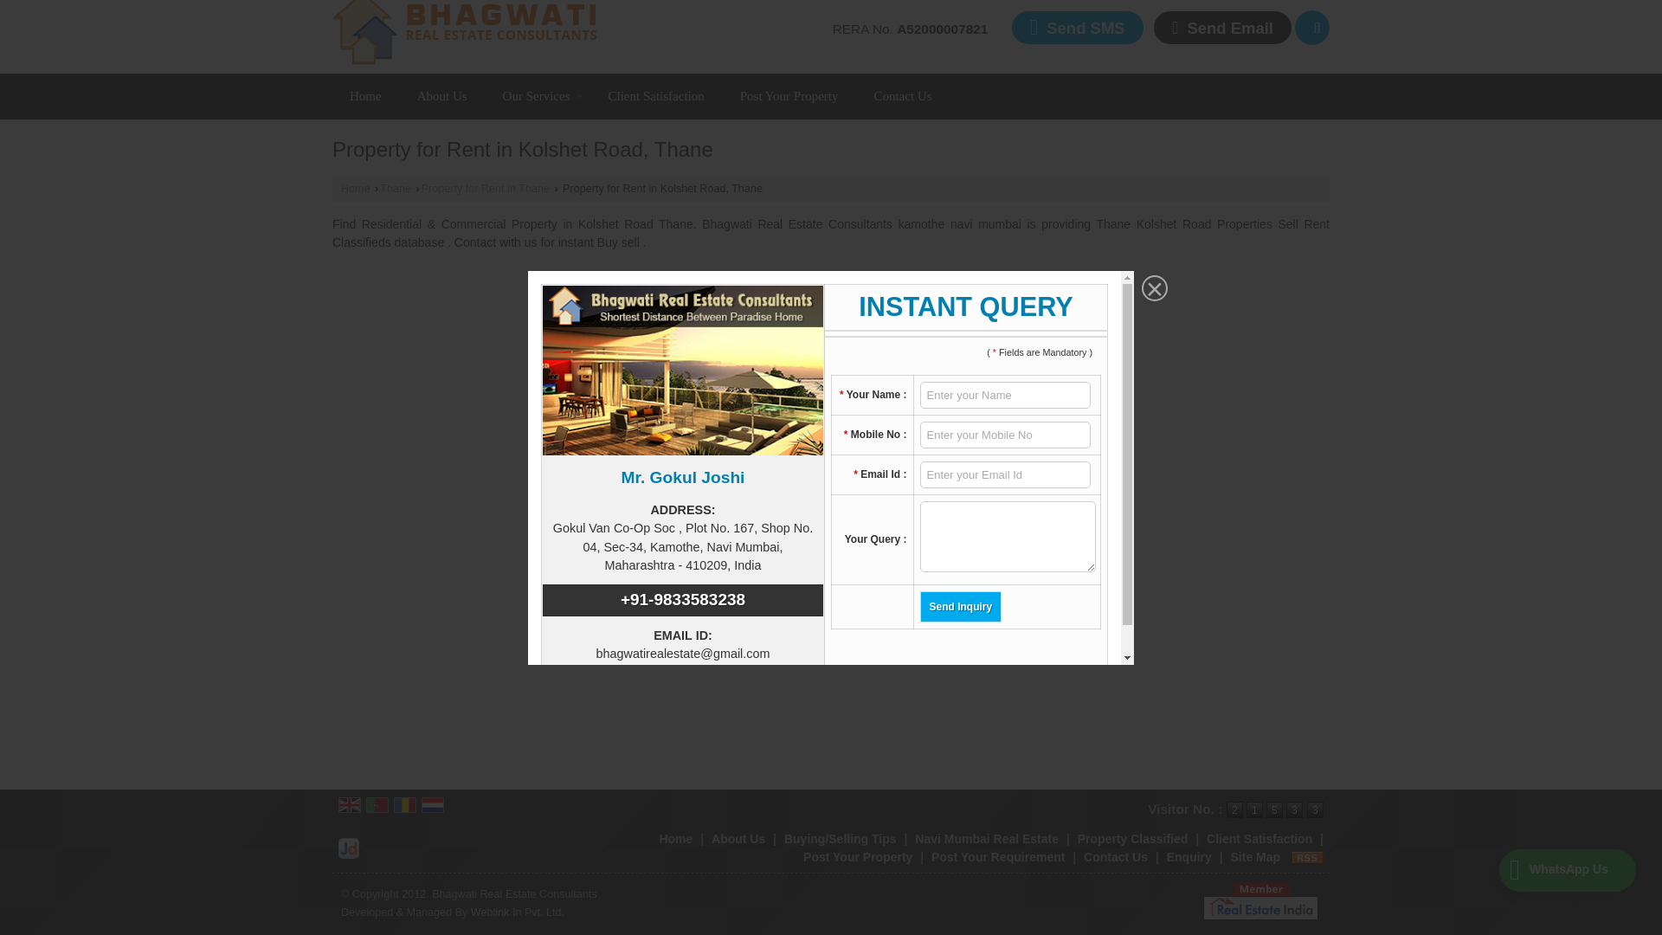 This screenshot has height=935, width=1662. I want to click on Contact Us, so click(1115, 856).